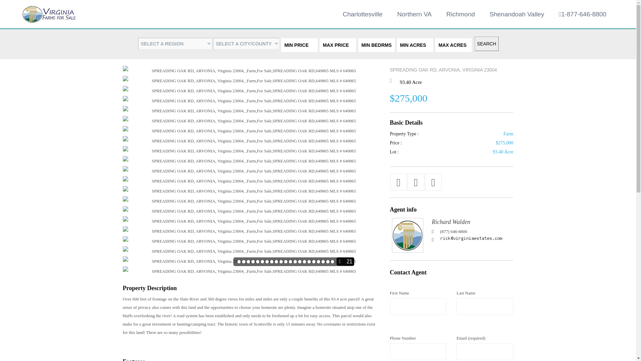 This screenshot has height=361, width=641. What do you see at coordinates (363, 14) in the screenshot?
I see `Charlottesville` at bounding box center [363, 14].